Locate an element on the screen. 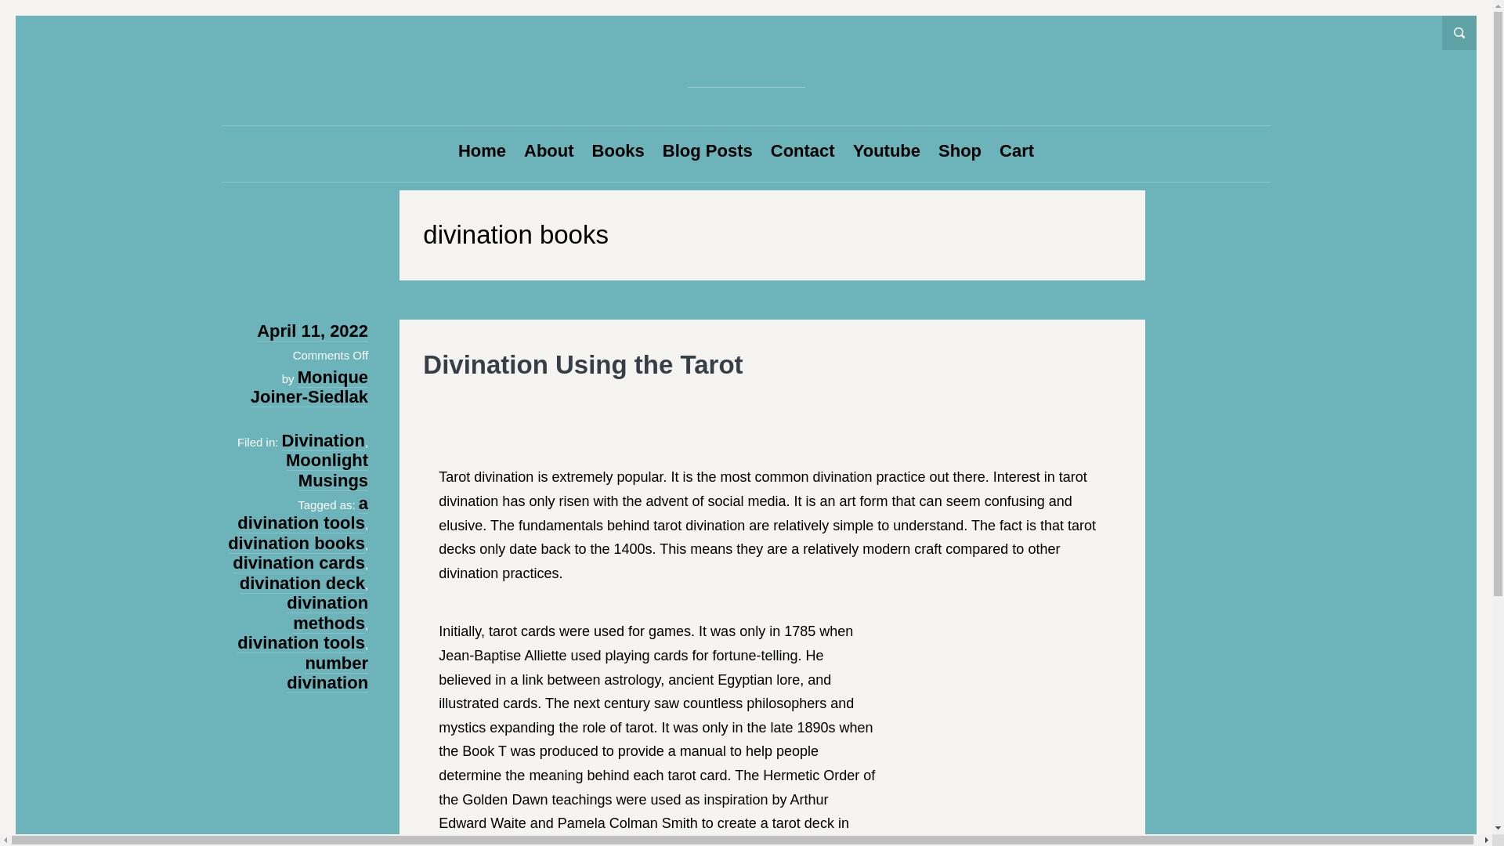 The height and width of the screenshot is (846, 1504). Blog Posts is located at coordinates (708, 150).